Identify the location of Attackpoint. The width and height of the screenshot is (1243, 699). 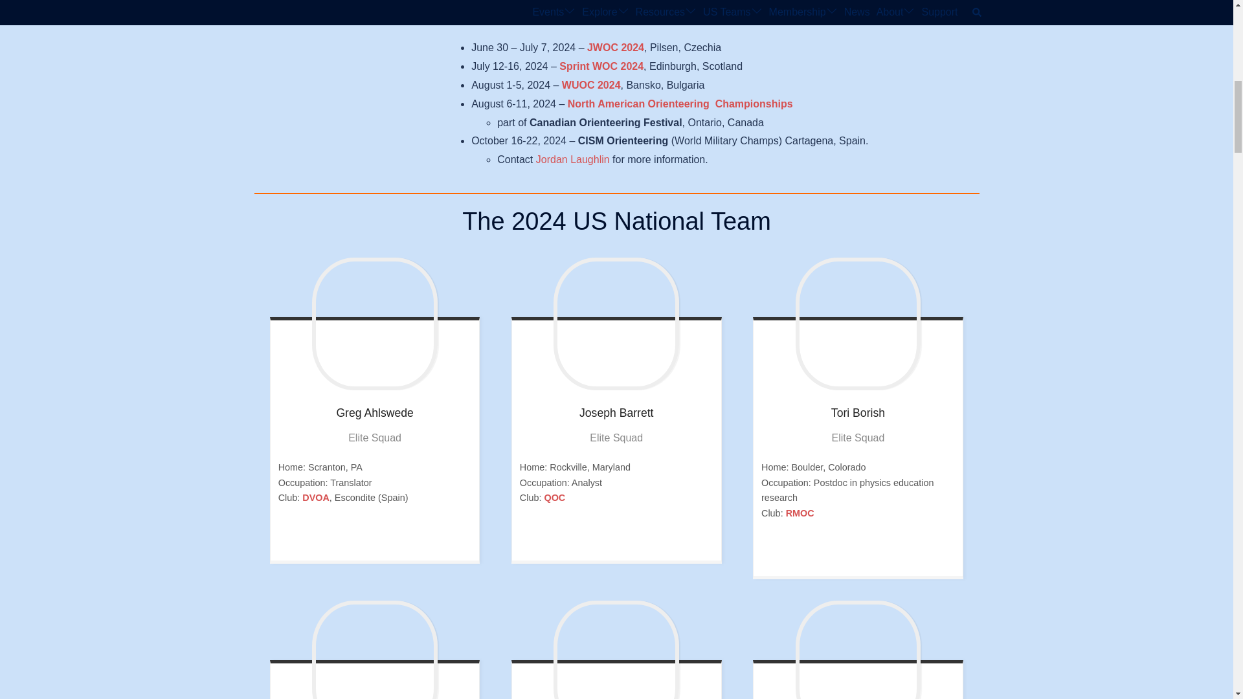
(606, 538).